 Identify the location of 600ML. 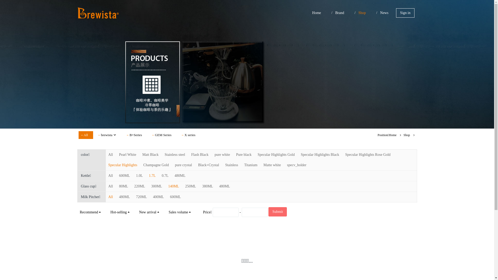
(125, 176).